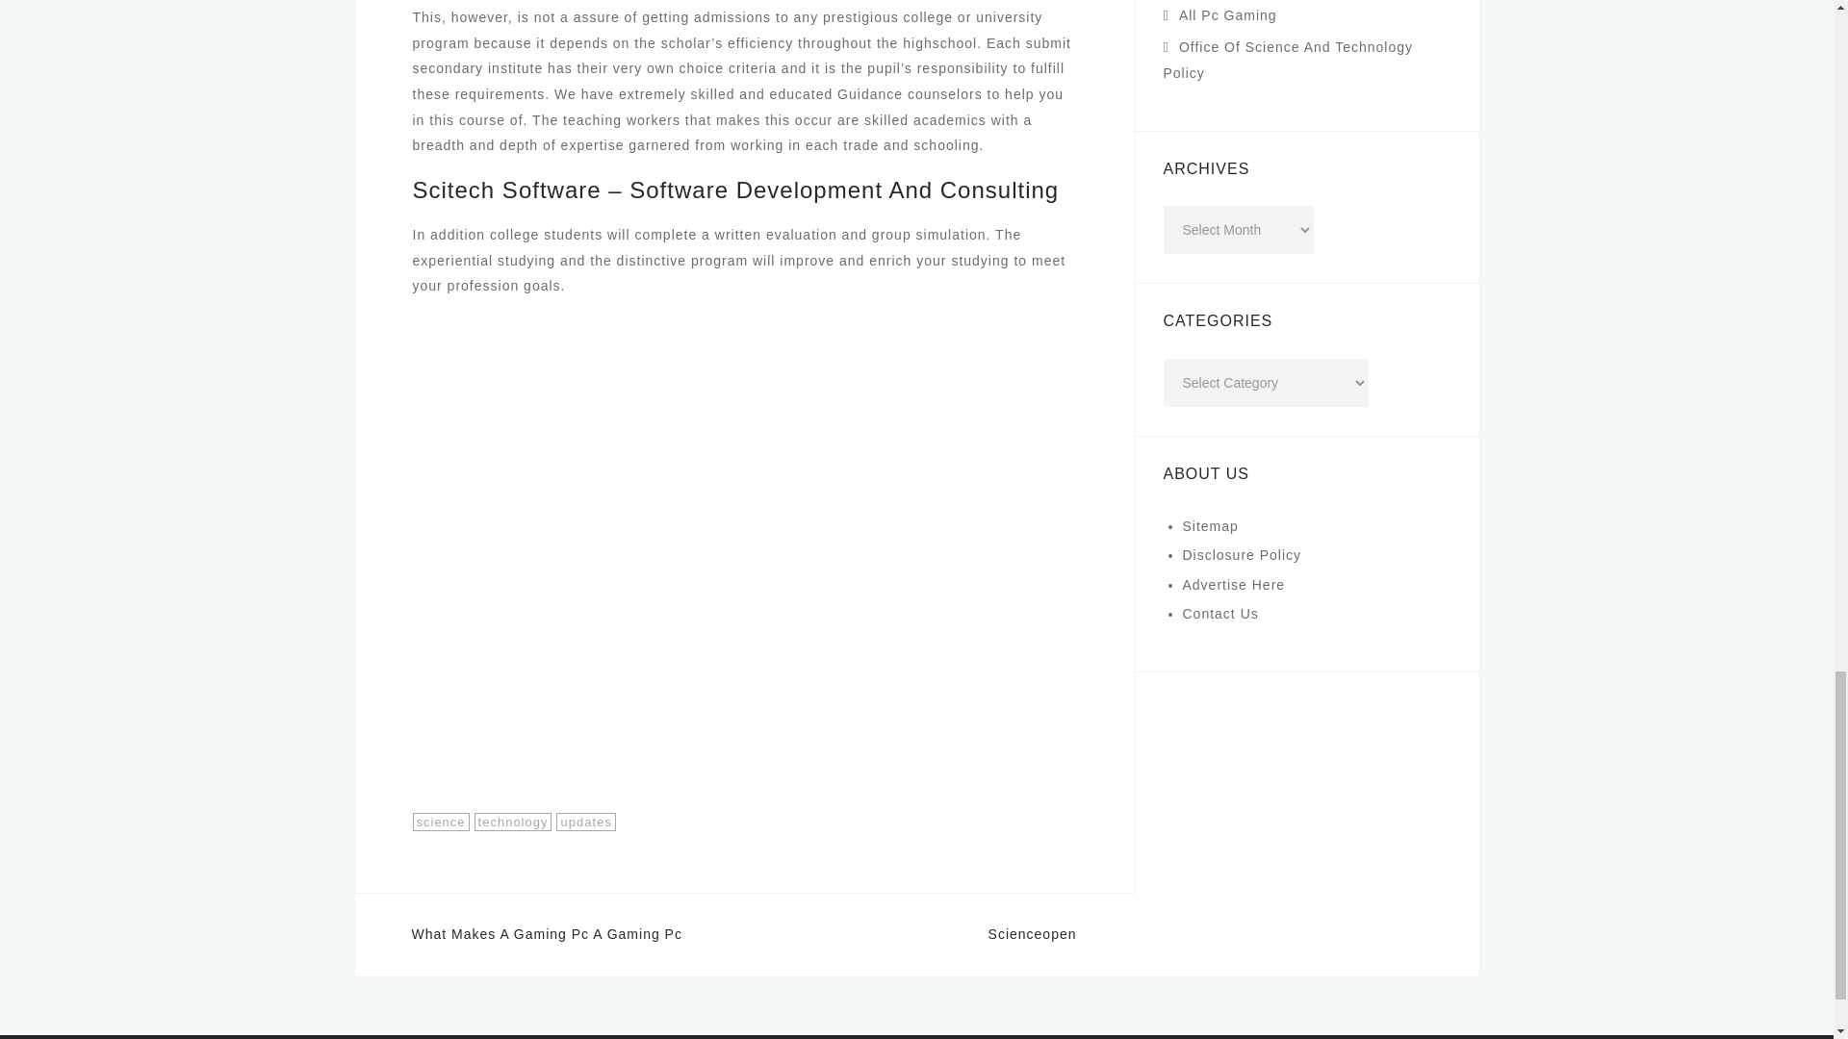 The image size is (1848, 1039). I want to click on updates, so click(585, 822).